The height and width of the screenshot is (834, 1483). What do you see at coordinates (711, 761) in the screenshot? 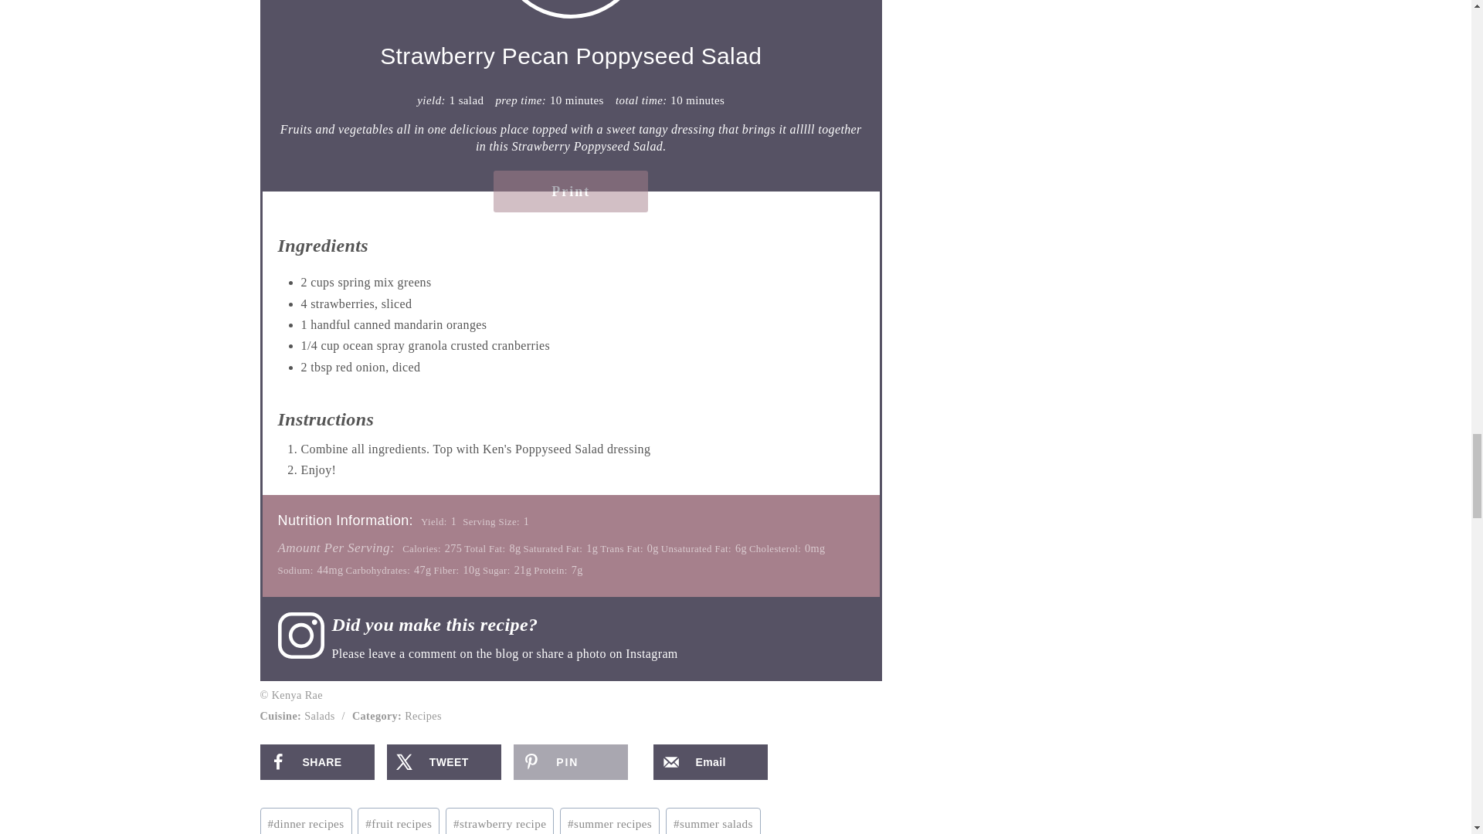
I see `Email` at bounding box center [711, 761].